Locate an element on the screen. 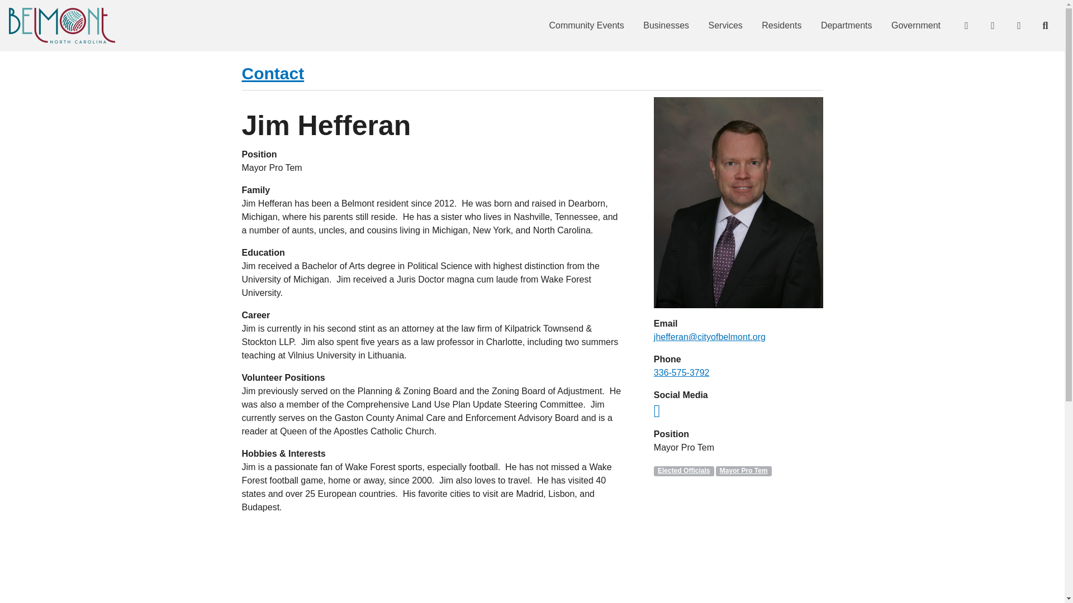  Businesses is located at coordinates (666, 26).